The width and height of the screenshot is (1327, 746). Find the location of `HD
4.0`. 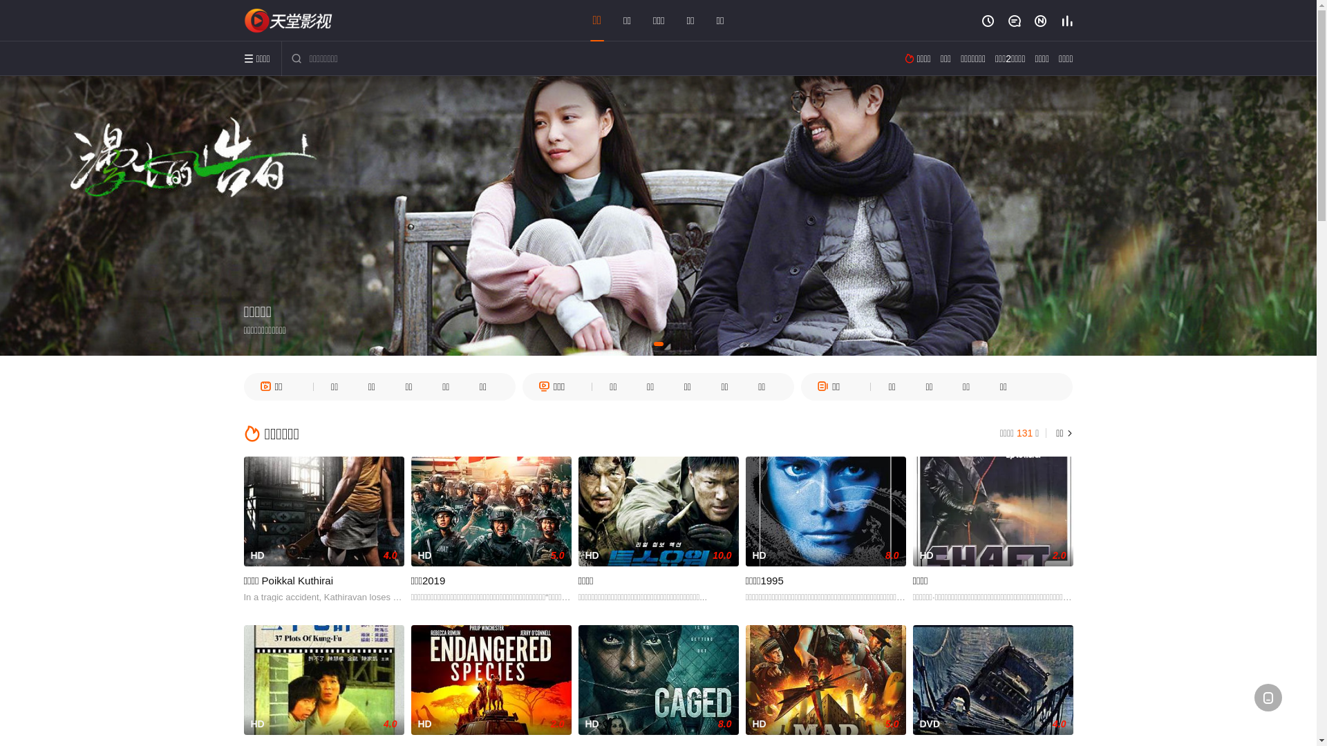

HD
4.0 is located at coordinates (323, 511).